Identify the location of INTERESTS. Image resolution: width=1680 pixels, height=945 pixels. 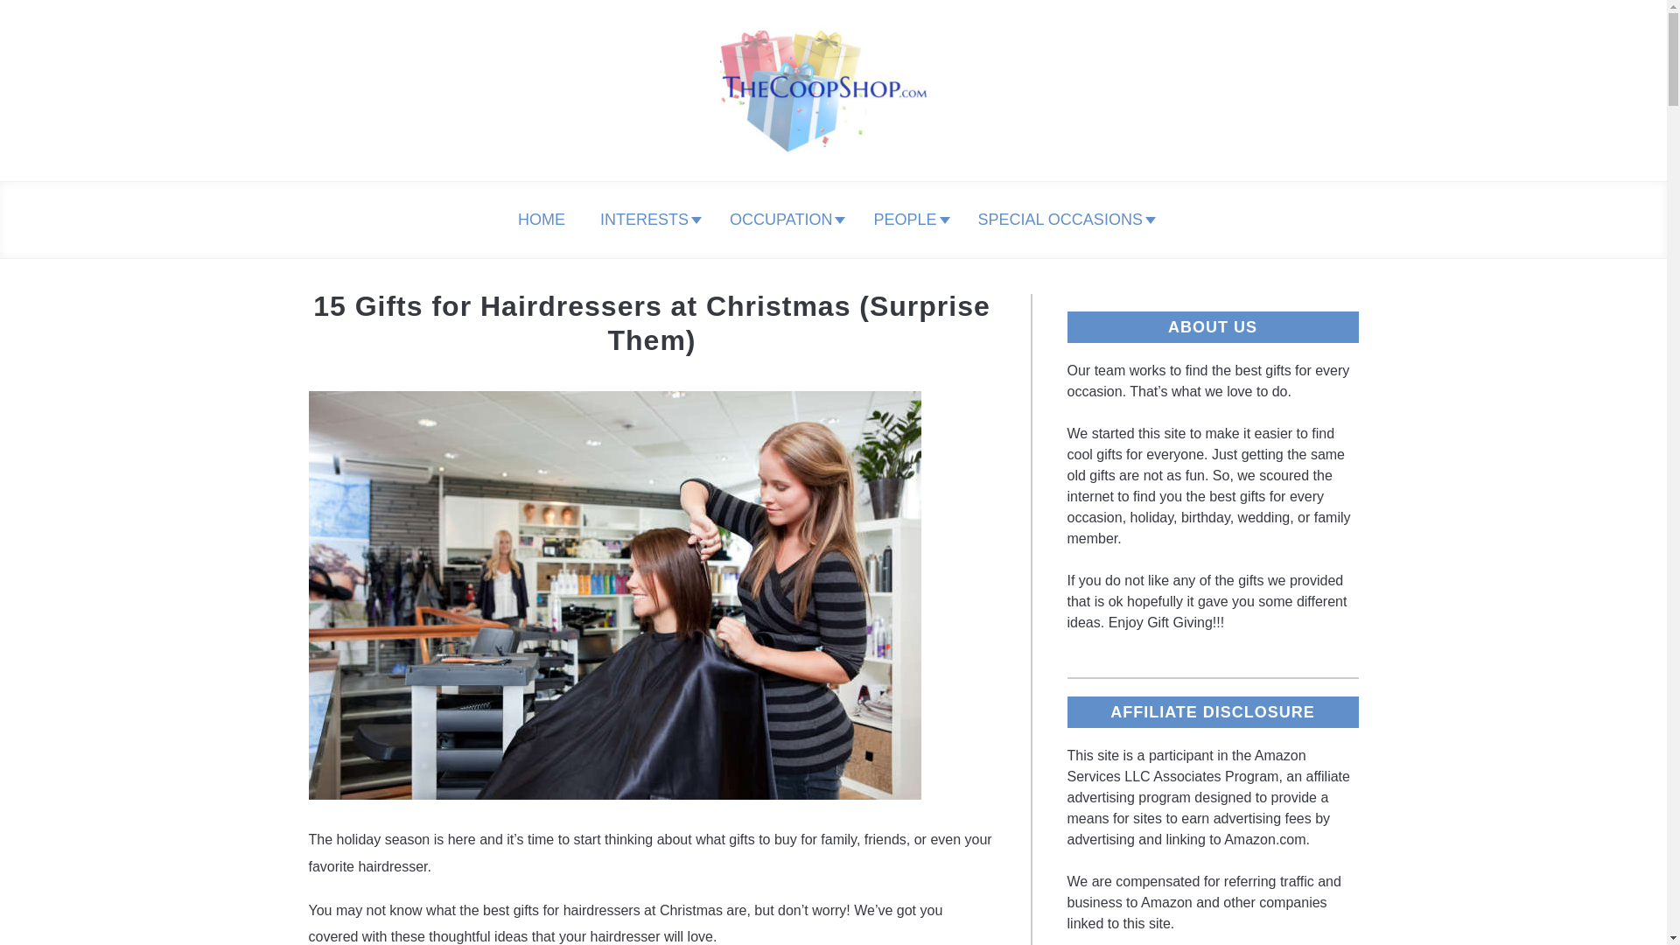
(647, 220).